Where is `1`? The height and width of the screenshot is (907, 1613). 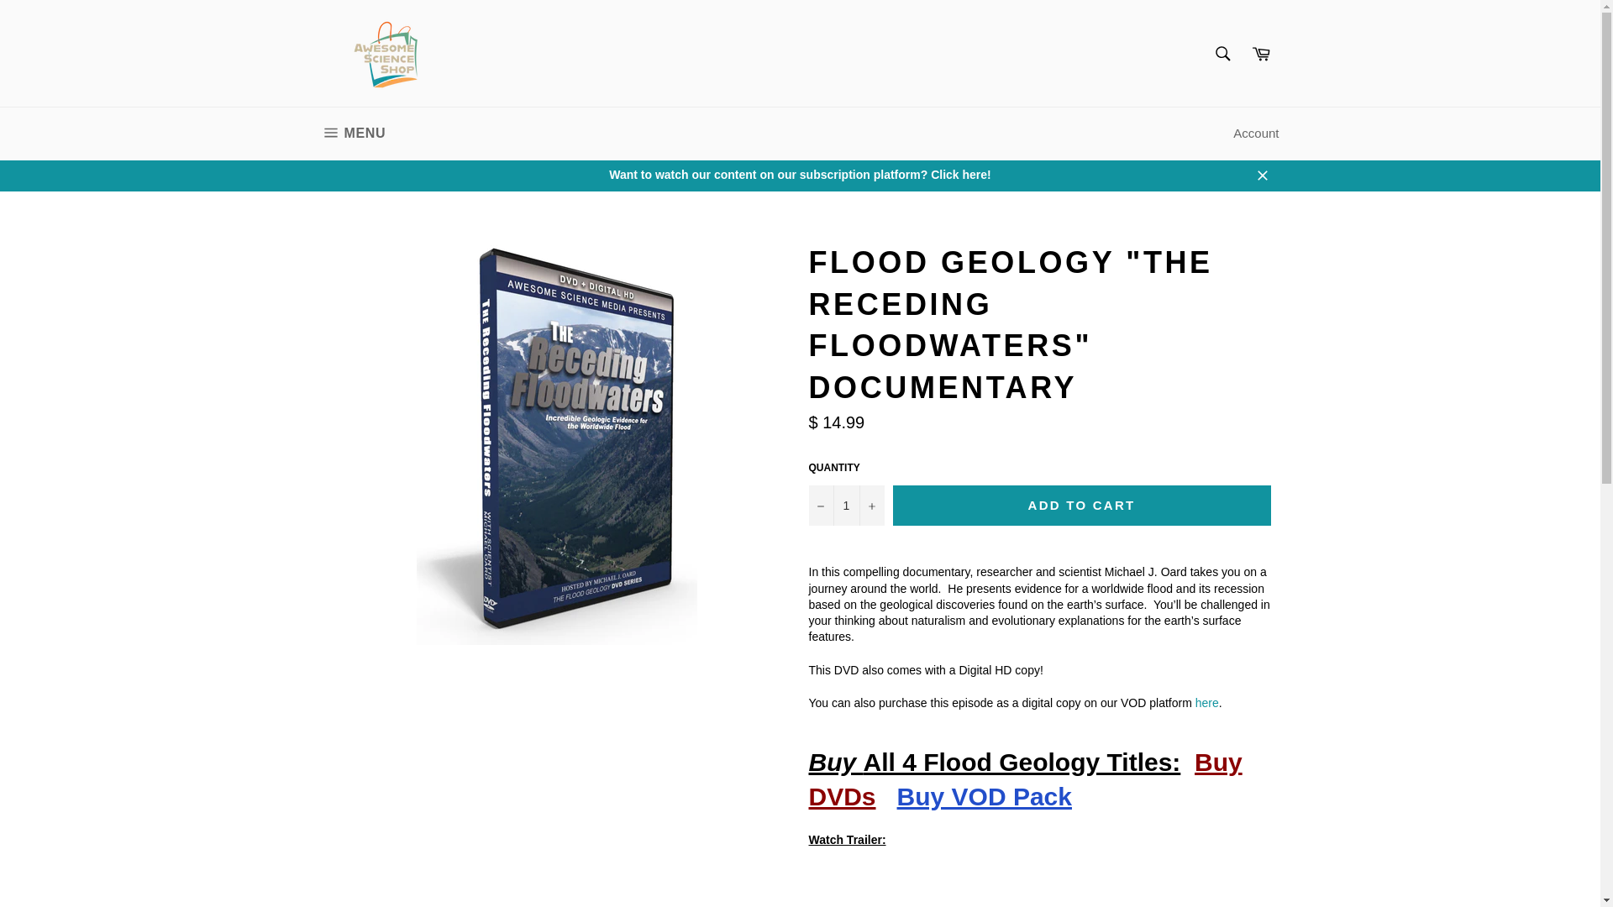 1 is located at coordinates (845, 506).